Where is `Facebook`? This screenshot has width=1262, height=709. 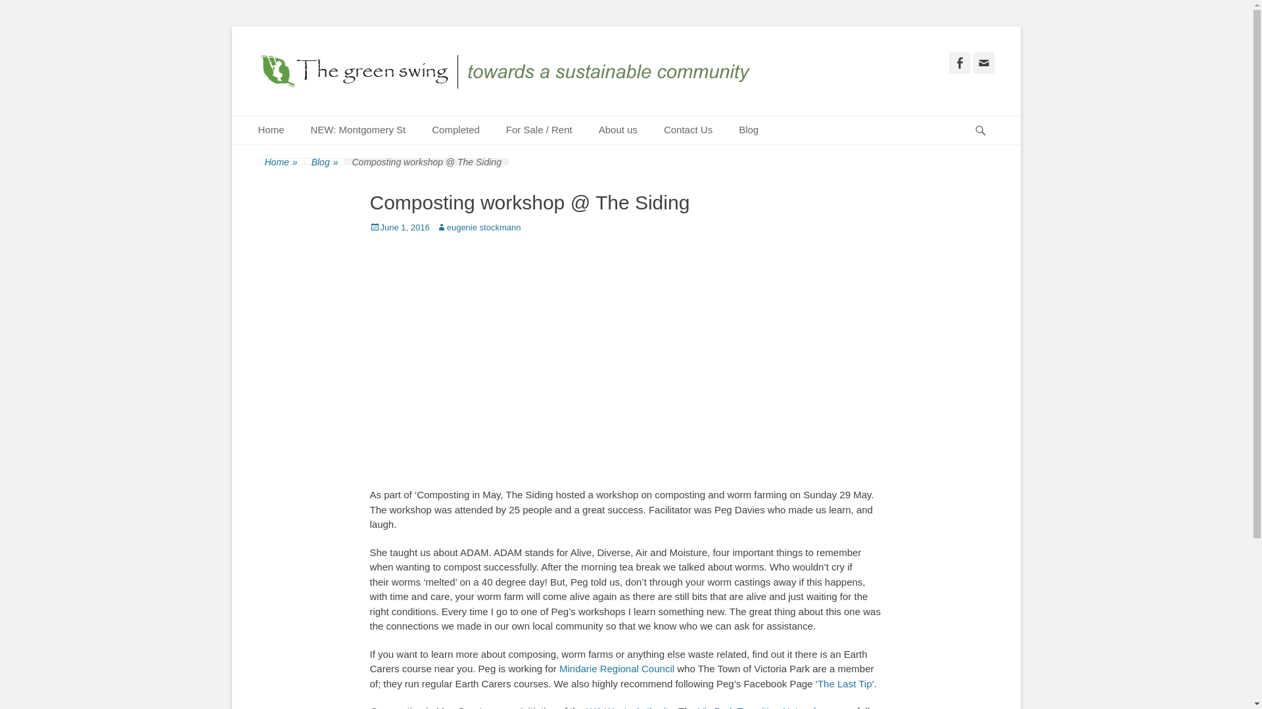 Facebook is located at coordinates (960, 63).